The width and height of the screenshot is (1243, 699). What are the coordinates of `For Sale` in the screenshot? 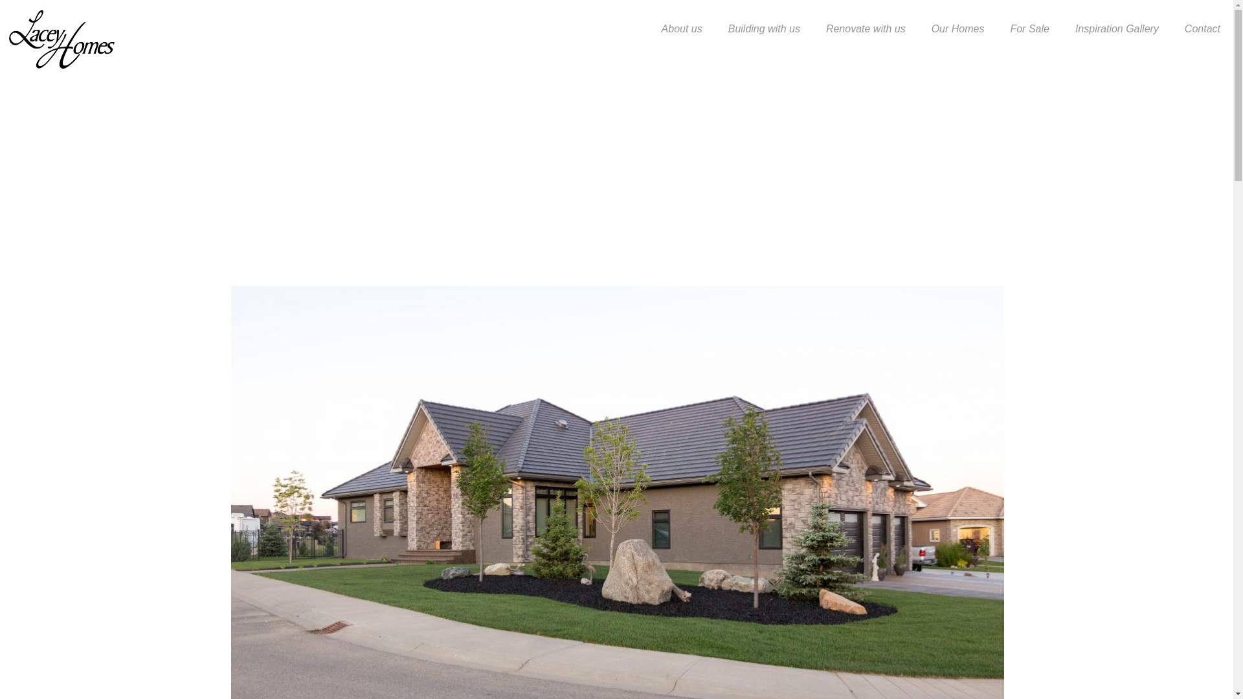 It's located at (1029, 28).